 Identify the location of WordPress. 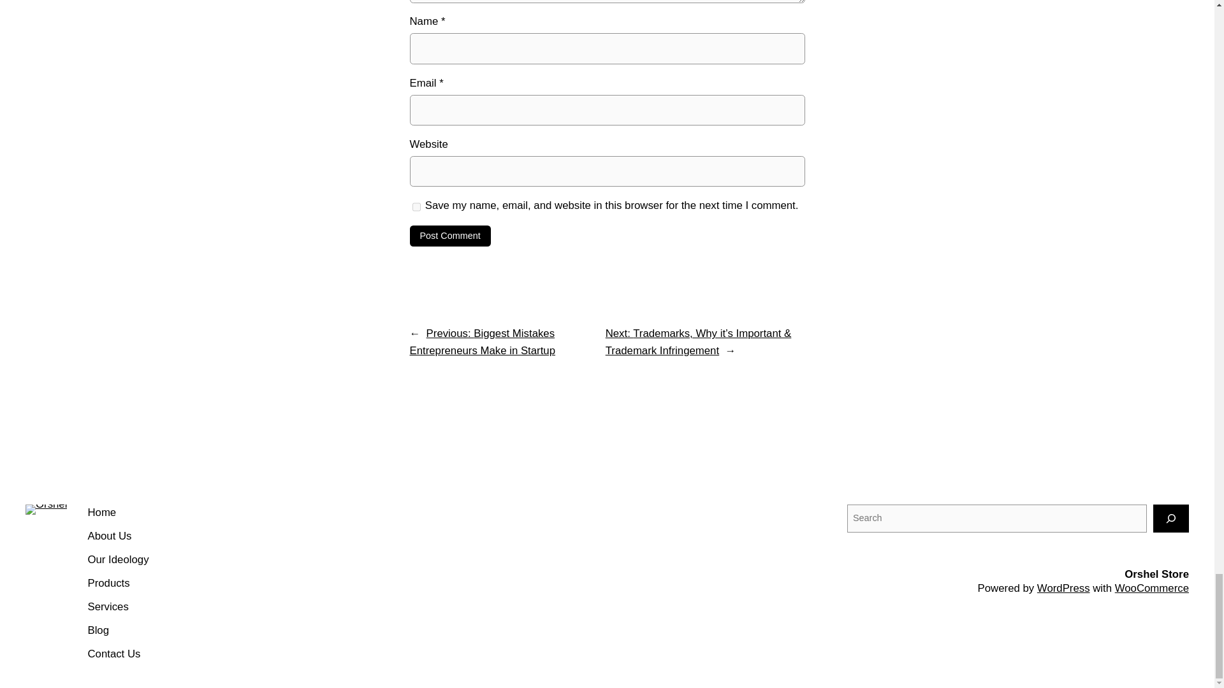
(1063, 588).